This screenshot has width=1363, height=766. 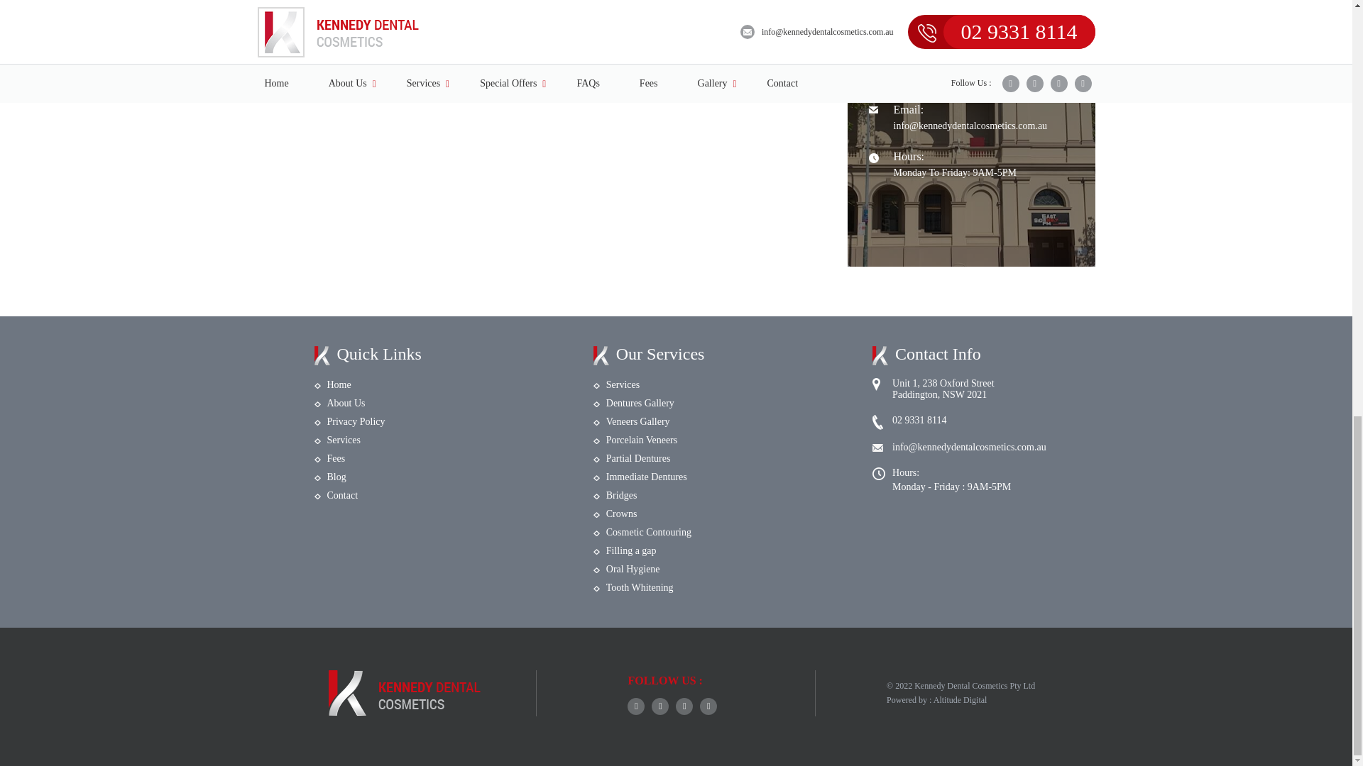 What do you see at coordinates (403, 692) in the screenshot?
I see `logo` at bounding box center [403, 692].